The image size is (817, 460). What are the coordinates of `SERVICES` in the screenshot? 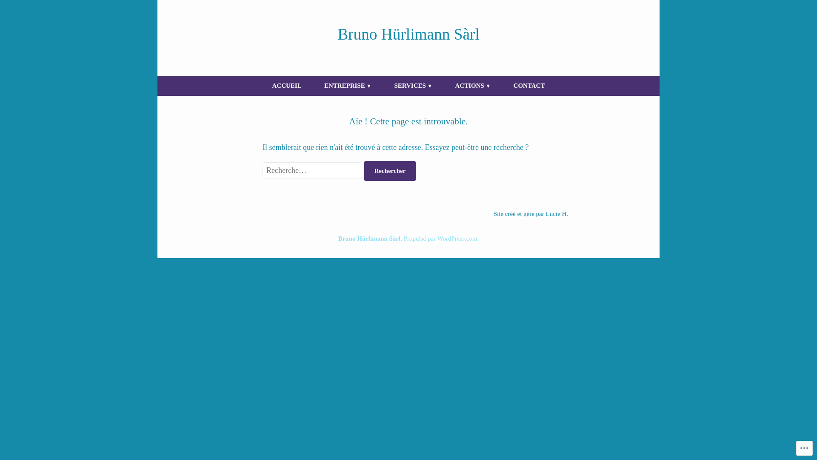 It's located at (413, 86).